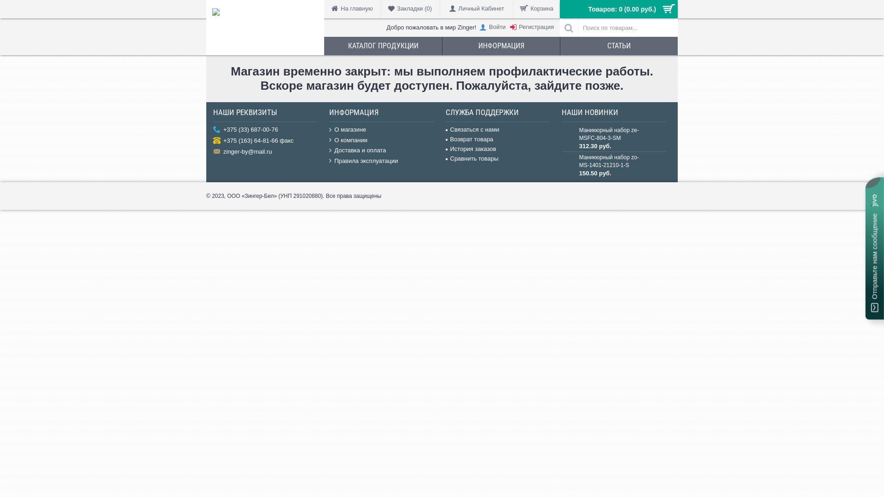 The height and width of the screenshot is (497, 884). I want to click on zinger-by@mail.ru, so click(265, 152).